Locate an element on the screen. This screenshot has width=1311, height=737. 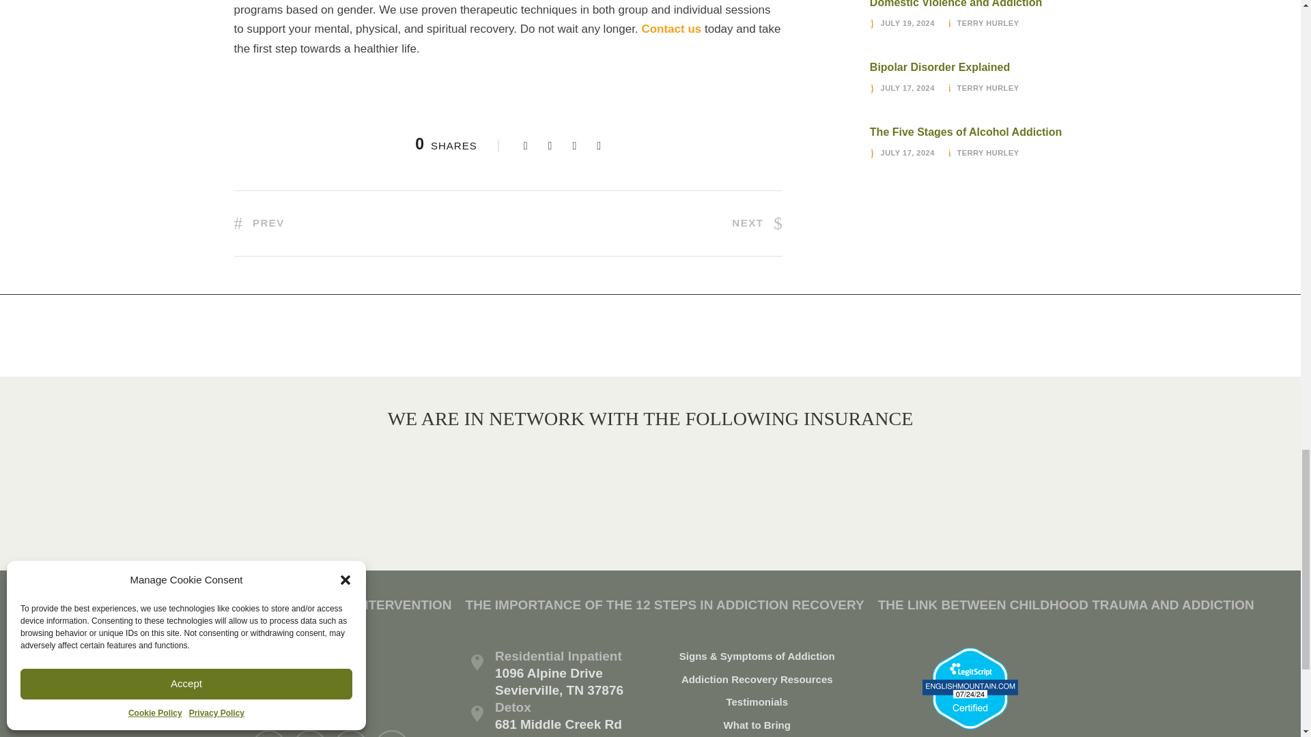
Posts by Terry Hurley is located at coordinates (988, 88).